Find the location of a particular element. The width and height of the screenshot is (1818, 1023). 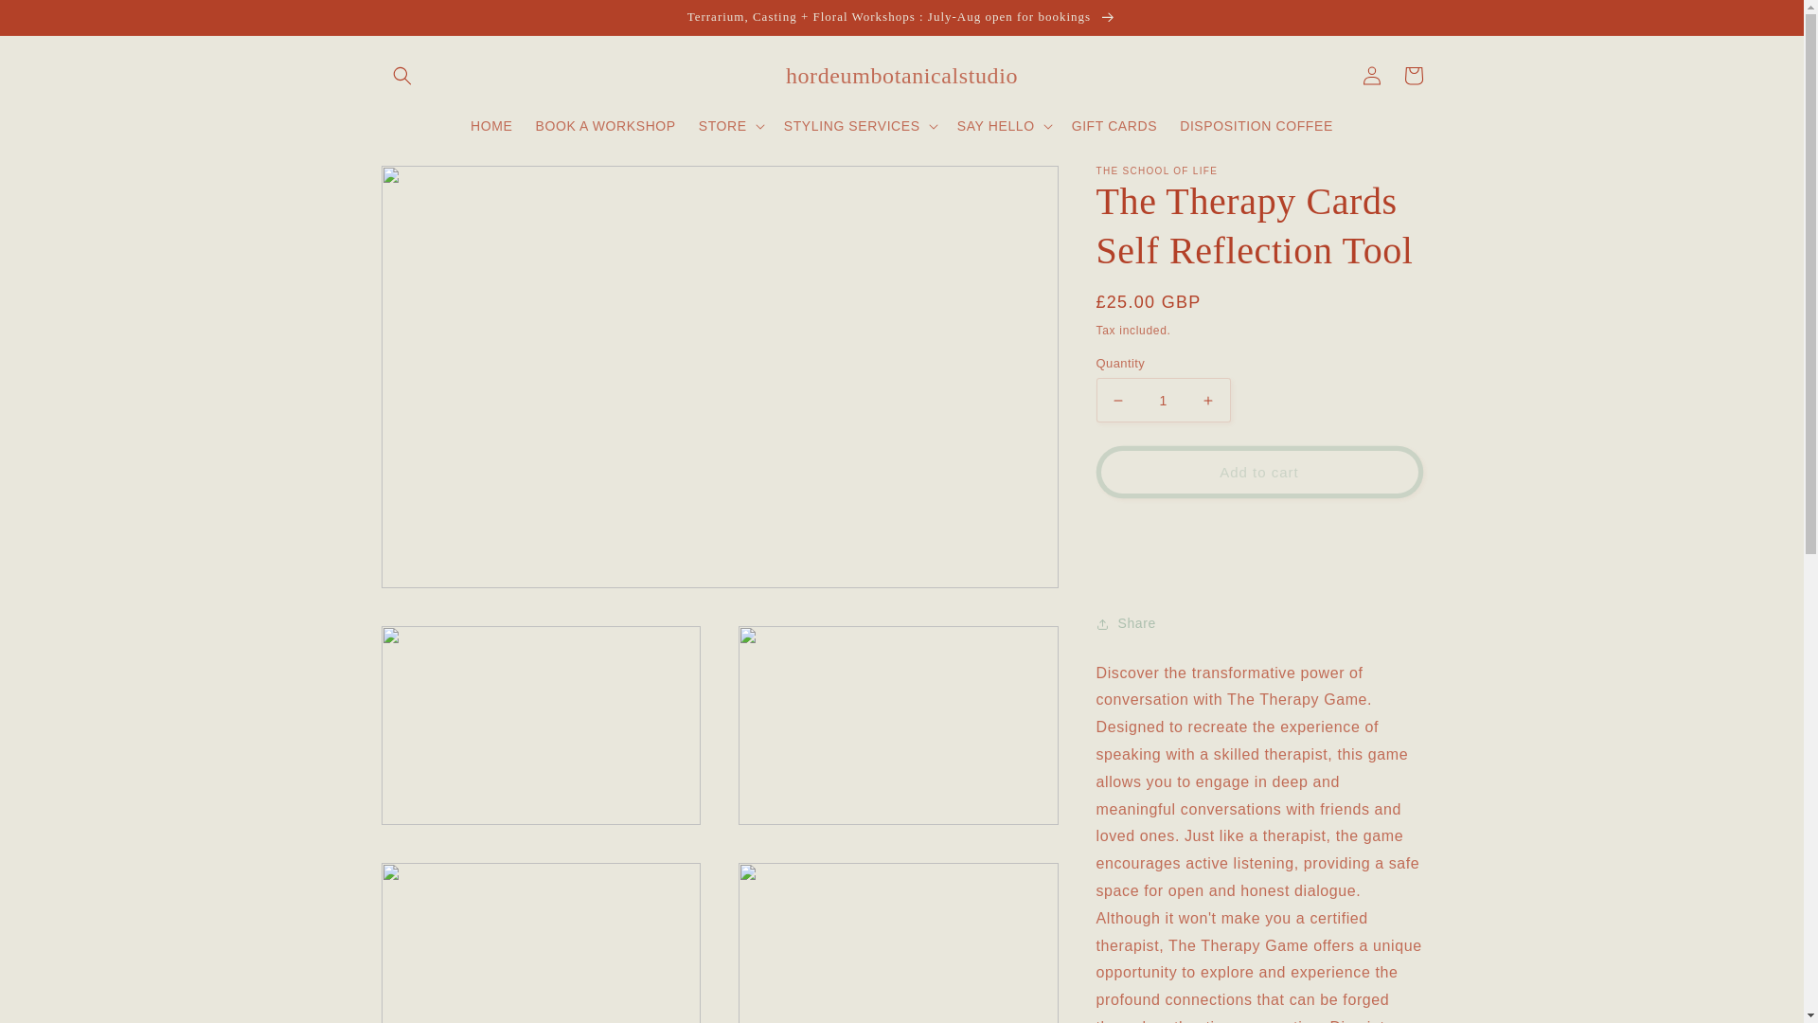

1 is located at coordinates (1163, 400).